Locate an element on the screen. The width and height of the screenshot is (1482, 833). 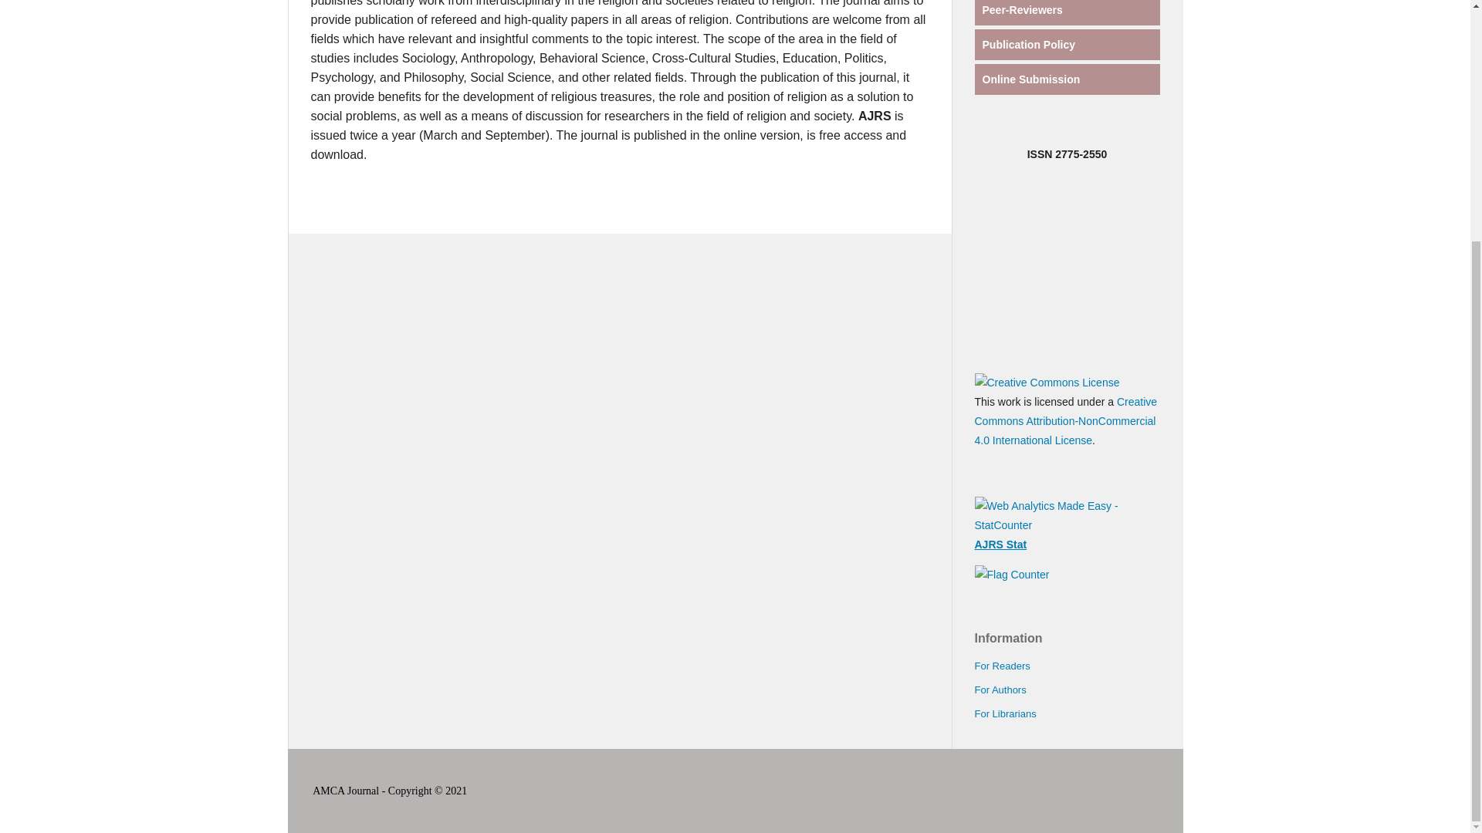
Online Submission is located at coordinates (1030, 79).